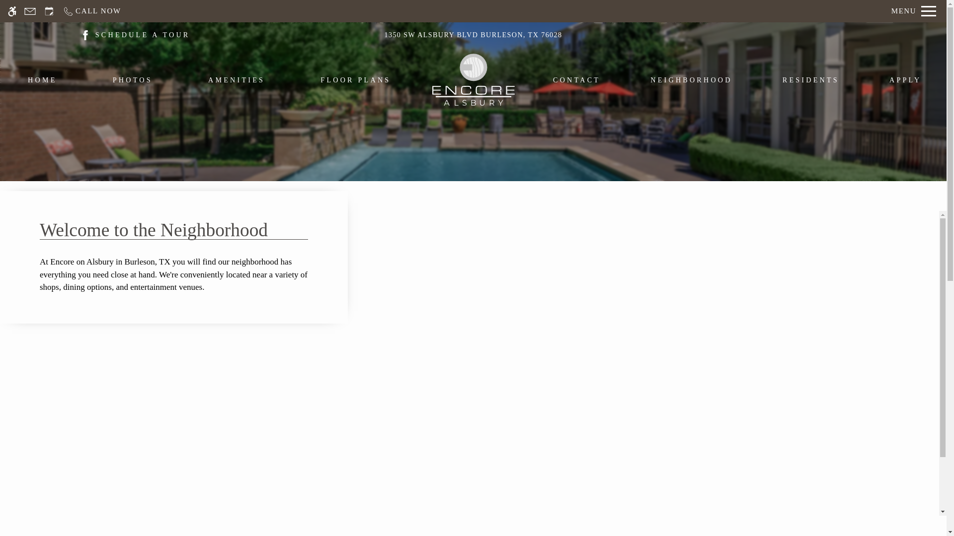 This screenshot has height=536, width=954. What do you see at coordinates (132, 82) in the screenshot?
I see `PHOTOS` at bounding box center [132, 82].